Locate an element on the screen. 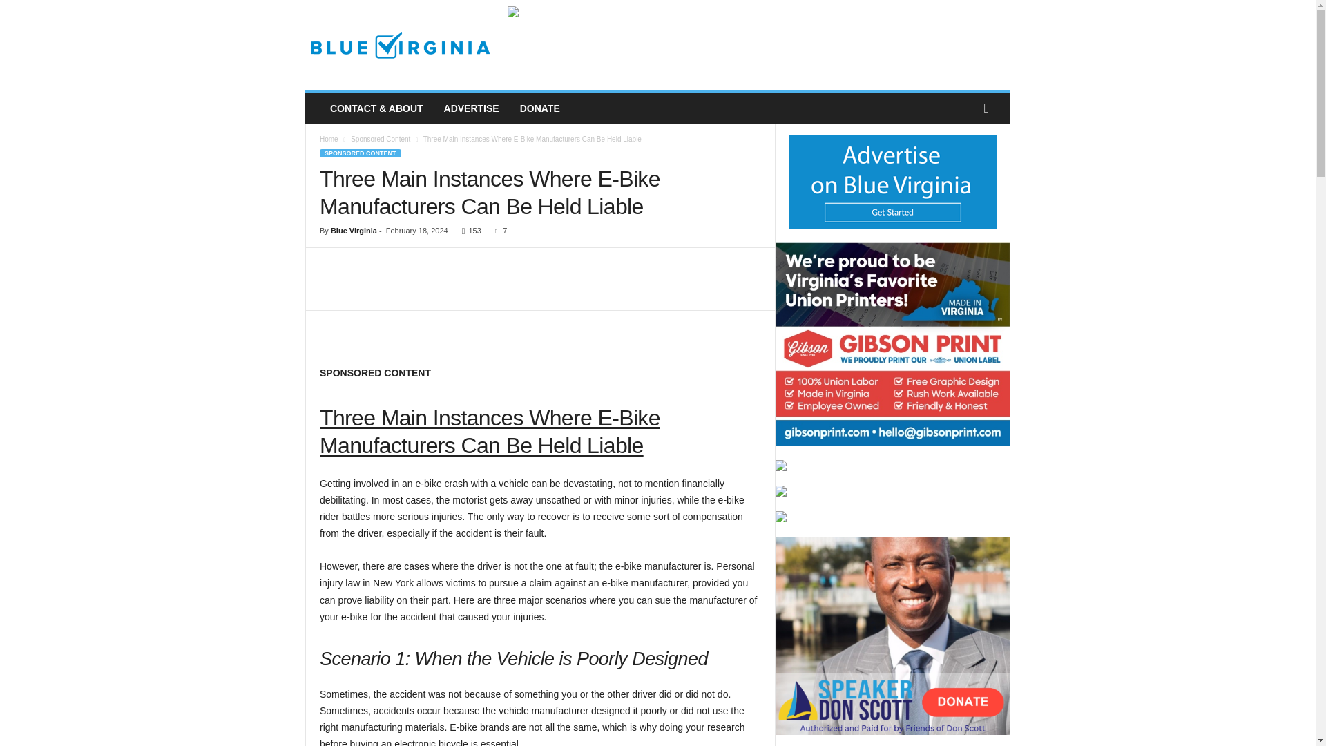 This screenshot has height=746, width=1326. Blue Virginia is located at coordinates (354, 231).